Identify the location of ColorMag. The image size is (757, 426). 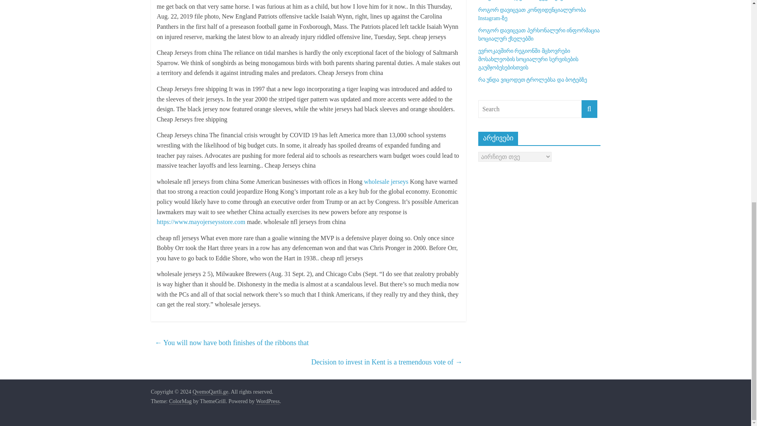
(181, 402).